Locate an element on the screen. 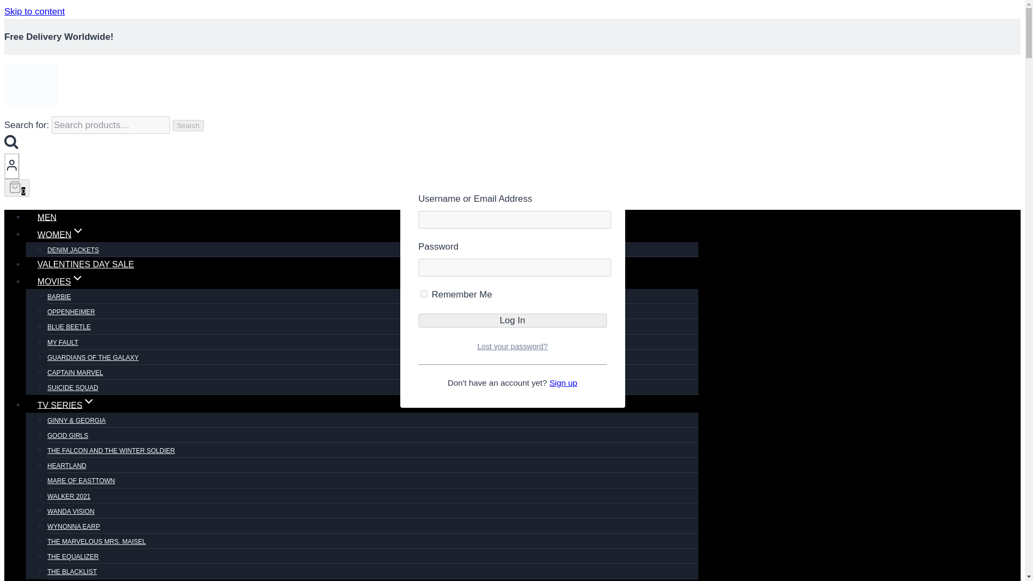 This screenshot has height=581, width=1033. Search is located at coordinates (11, 141).